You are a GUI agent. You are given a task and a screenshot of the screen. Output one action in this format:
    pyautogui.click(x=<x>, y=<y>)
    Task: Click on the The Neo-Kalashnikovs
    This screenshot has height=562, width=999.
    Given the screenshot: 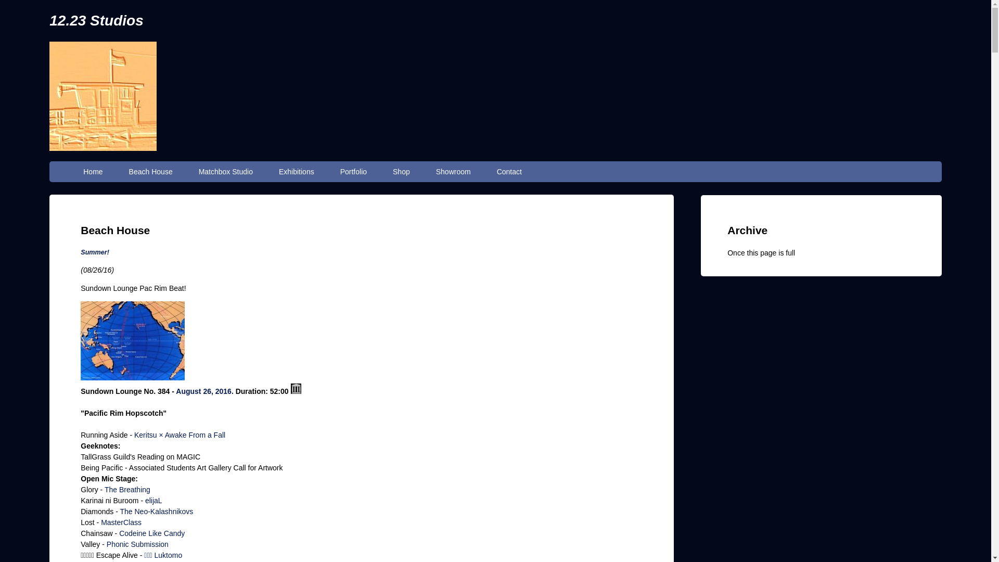 What is the action you would take?
    pyautogui.click(x=156, y=512)
    